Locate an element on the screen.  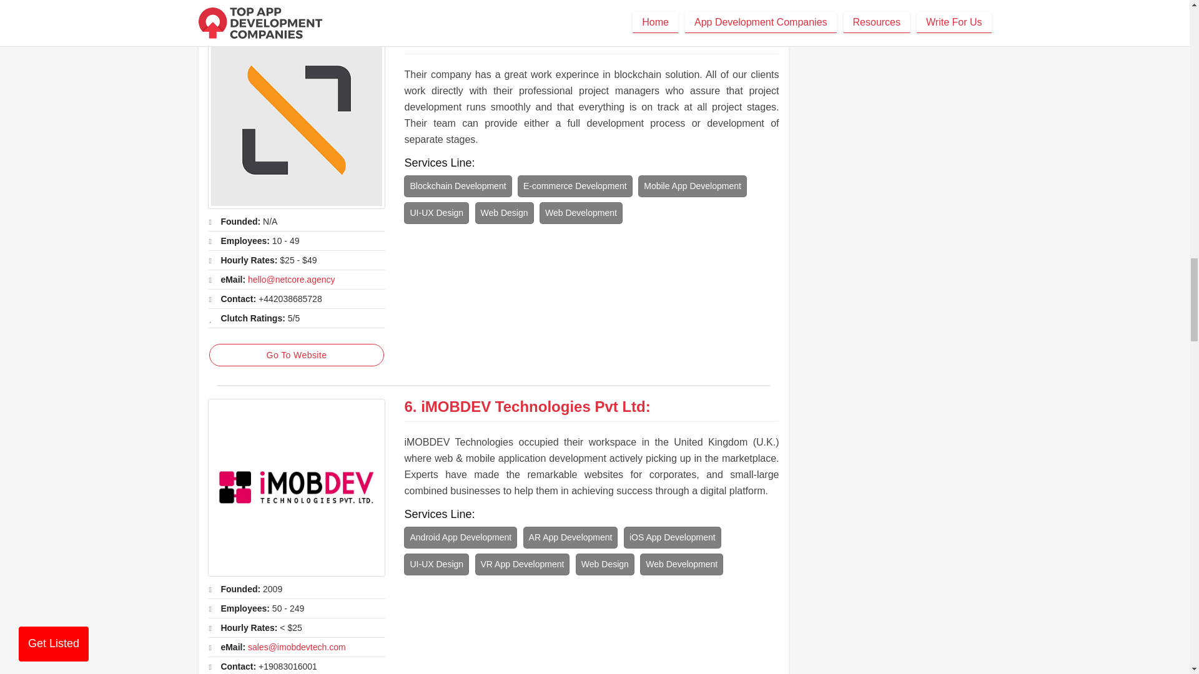
iMOBDEV Technologies Pvt Ltd is located at coordinates (533, 407).